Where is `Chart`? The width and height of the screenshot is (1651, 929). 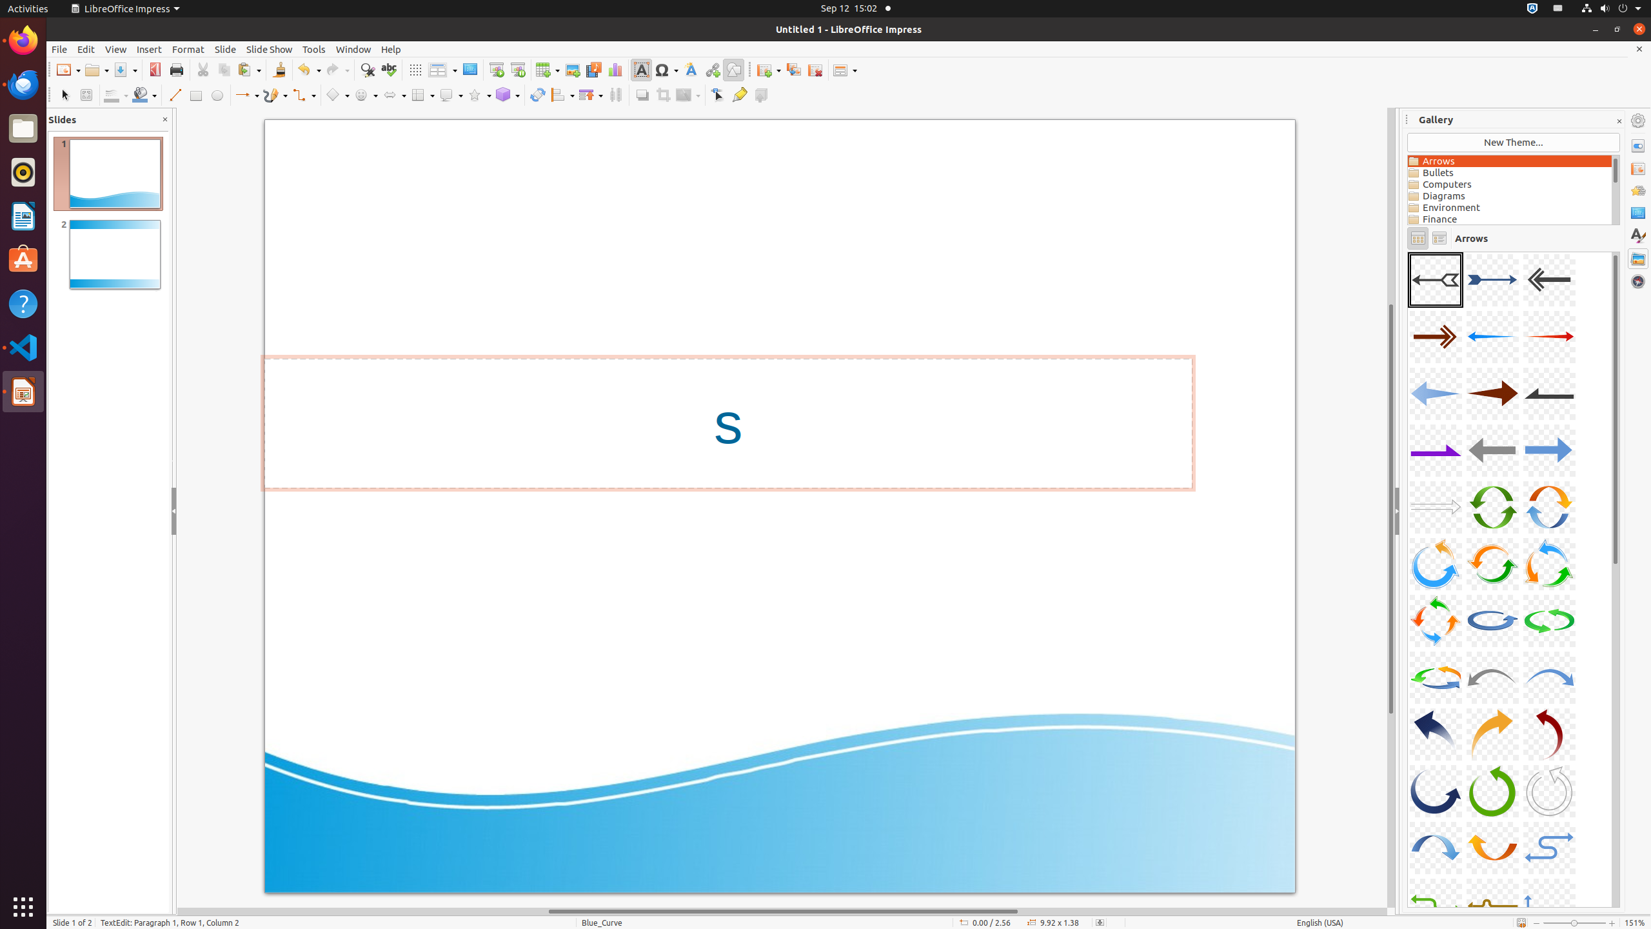
Chart is located at coordinates (615, 70).